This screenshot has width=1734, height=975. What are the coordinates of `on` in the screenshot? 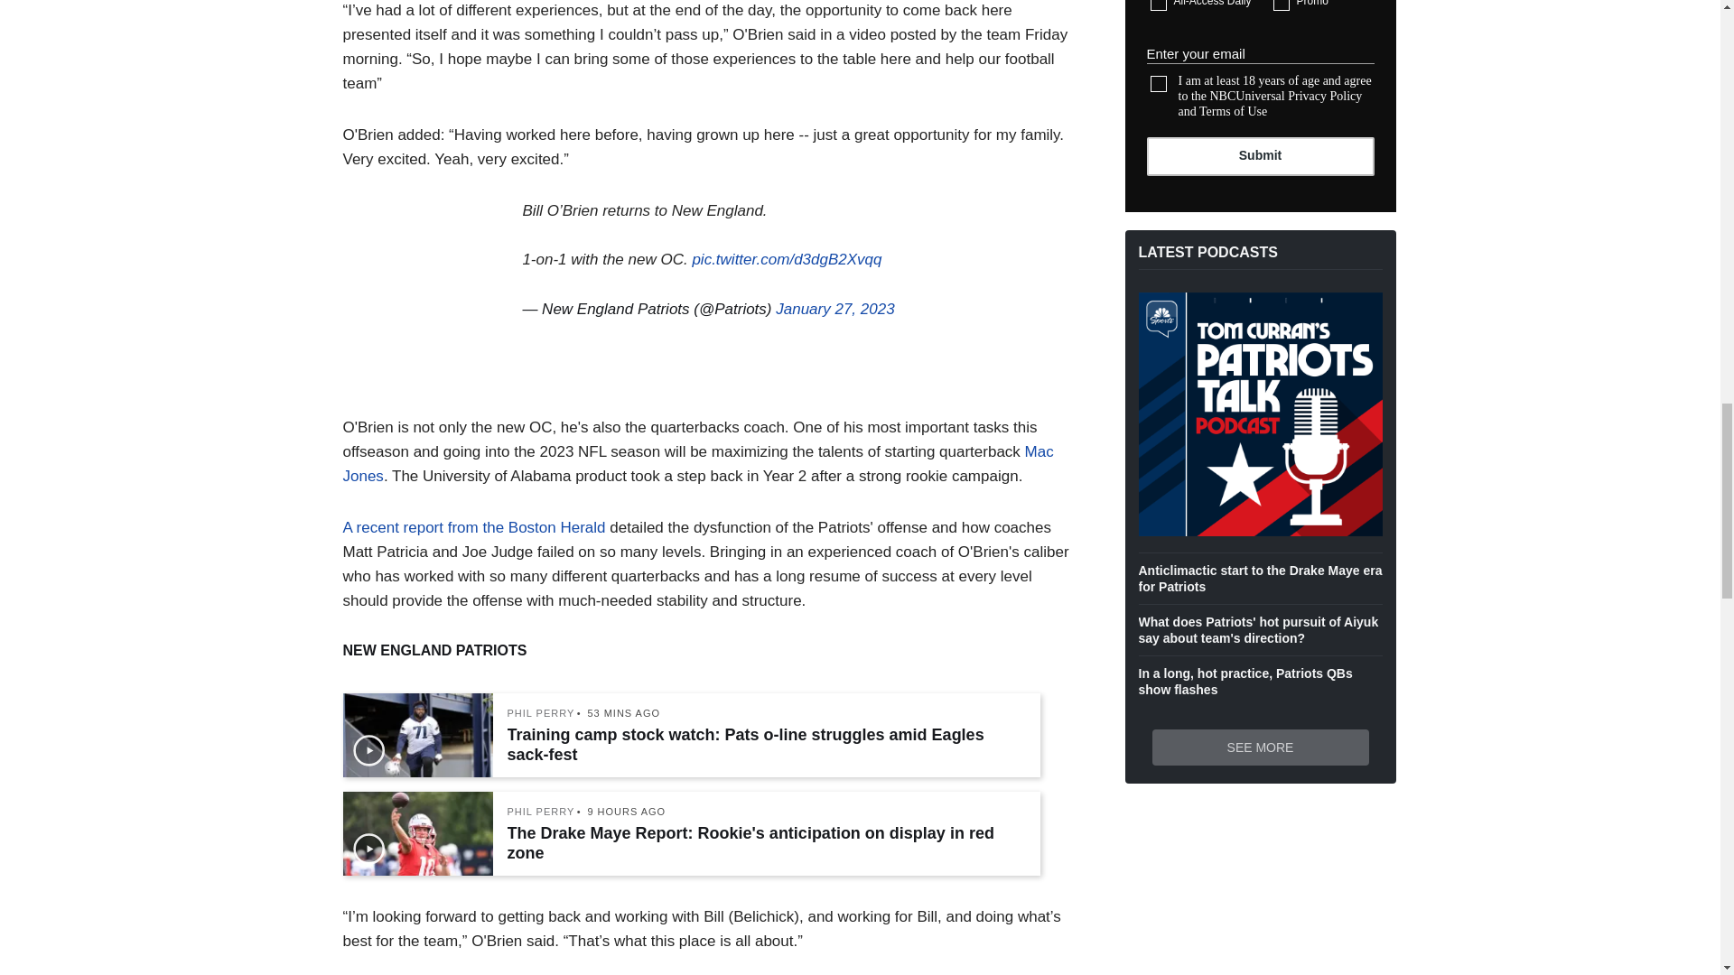 It's located at (1159, 83).